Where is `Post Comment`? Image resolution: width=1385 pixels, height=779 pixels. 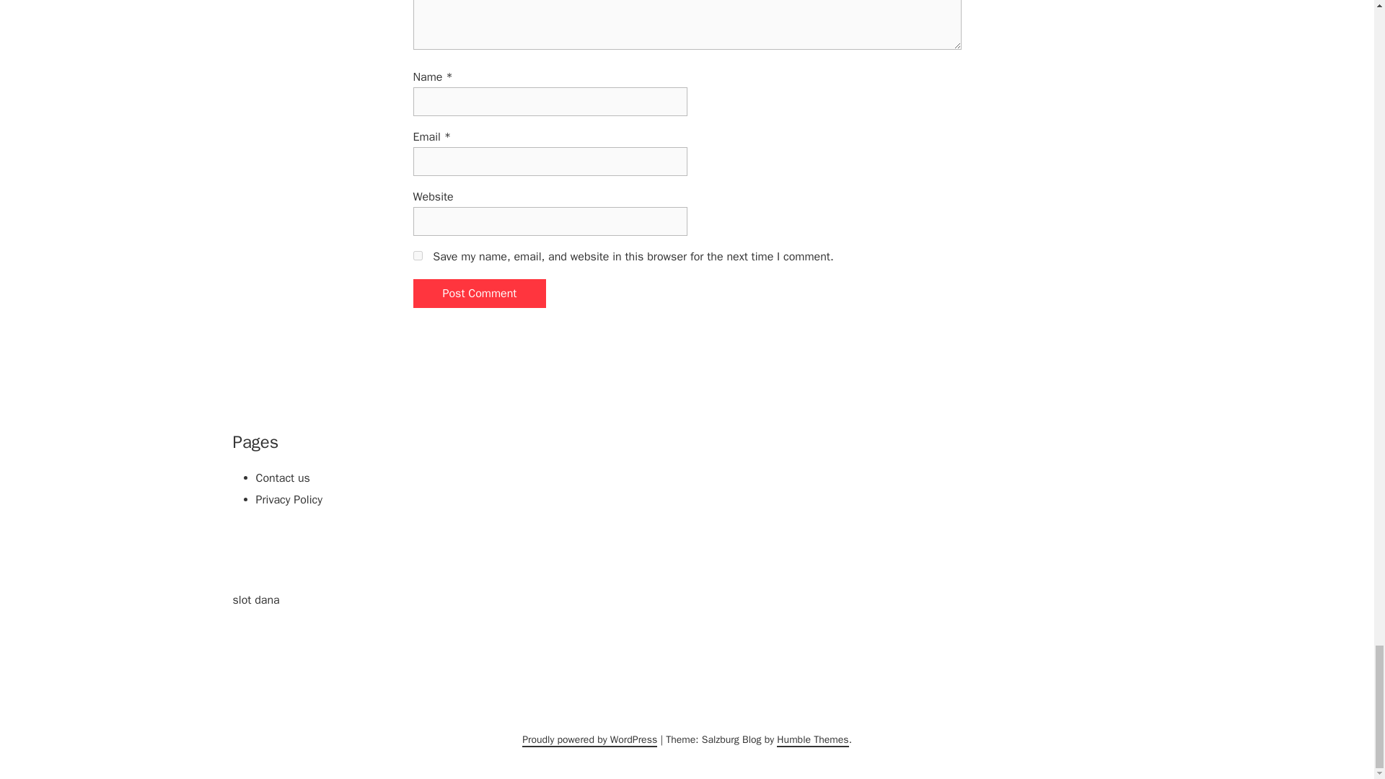 Post Comment is located at coordinates (479, 293).